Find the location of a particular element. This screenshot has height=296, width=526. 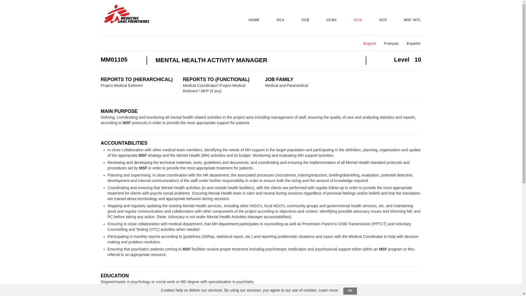

Learn more is located at coordinates (328, 290).